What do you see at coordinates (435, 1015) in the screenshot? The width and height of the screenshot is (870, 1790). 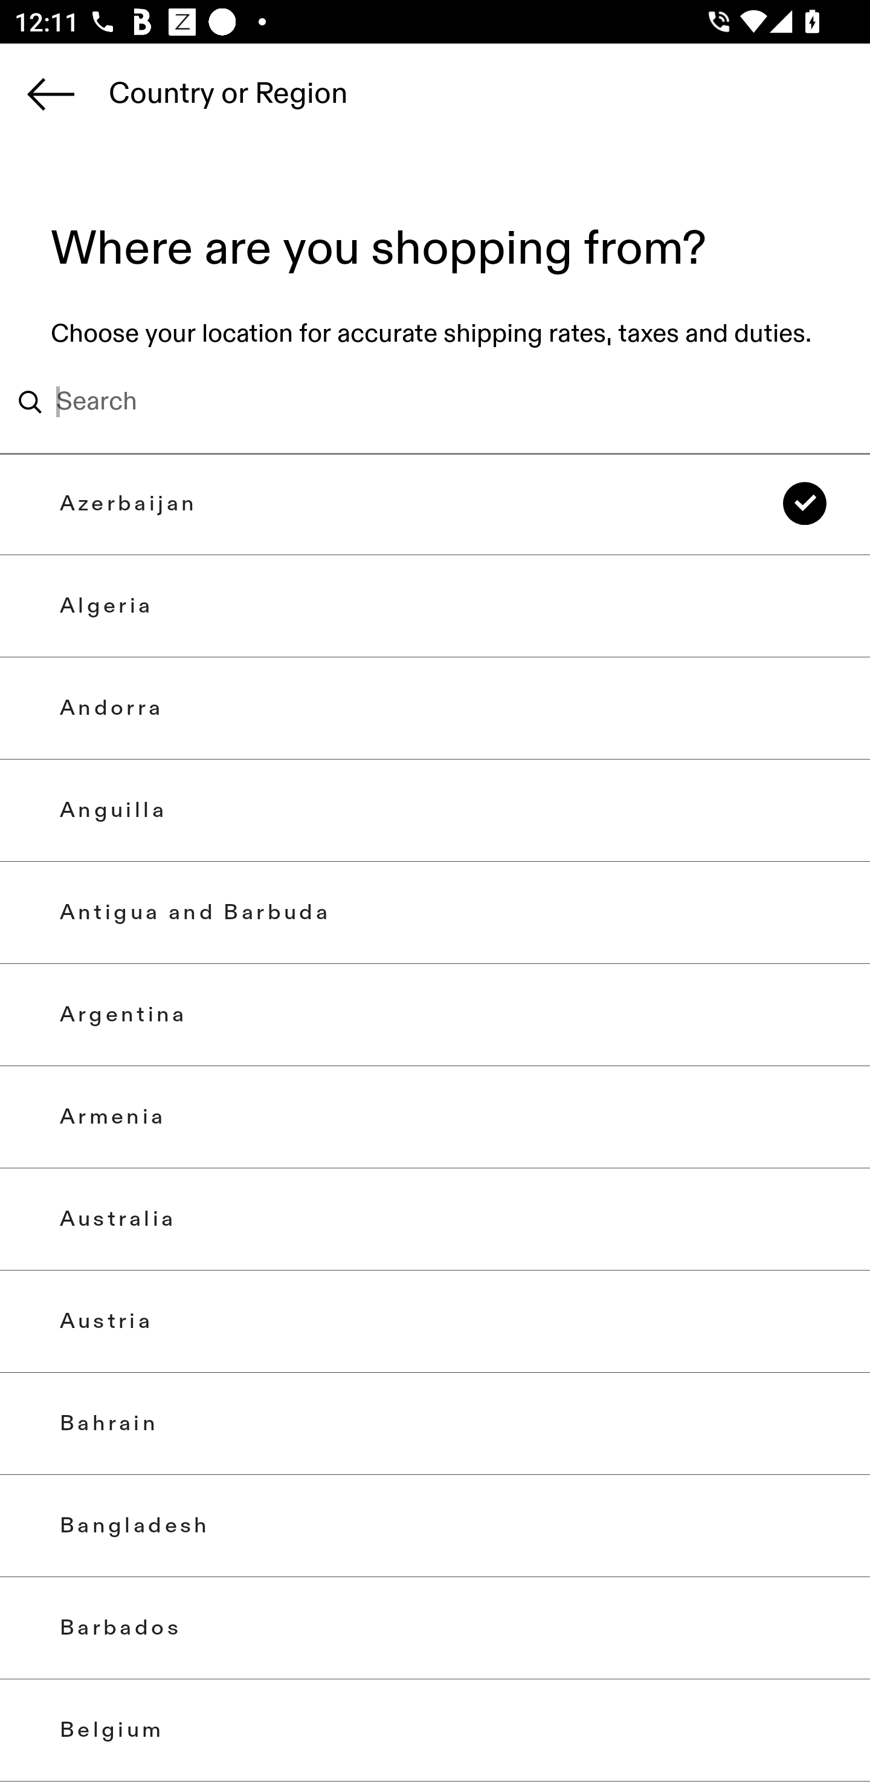 I see `Argentina` at bounding box center [435, 1015].